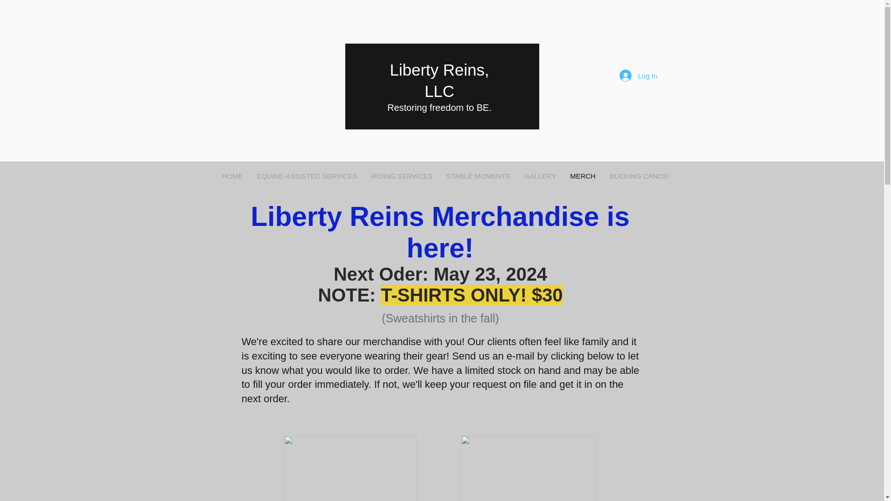 Image resolution: width=891 pixels, height=501 pixels. Describe the element at coordinates (439, 80) in the screenshot. I see `Liberty Reins, LLC` at that location.